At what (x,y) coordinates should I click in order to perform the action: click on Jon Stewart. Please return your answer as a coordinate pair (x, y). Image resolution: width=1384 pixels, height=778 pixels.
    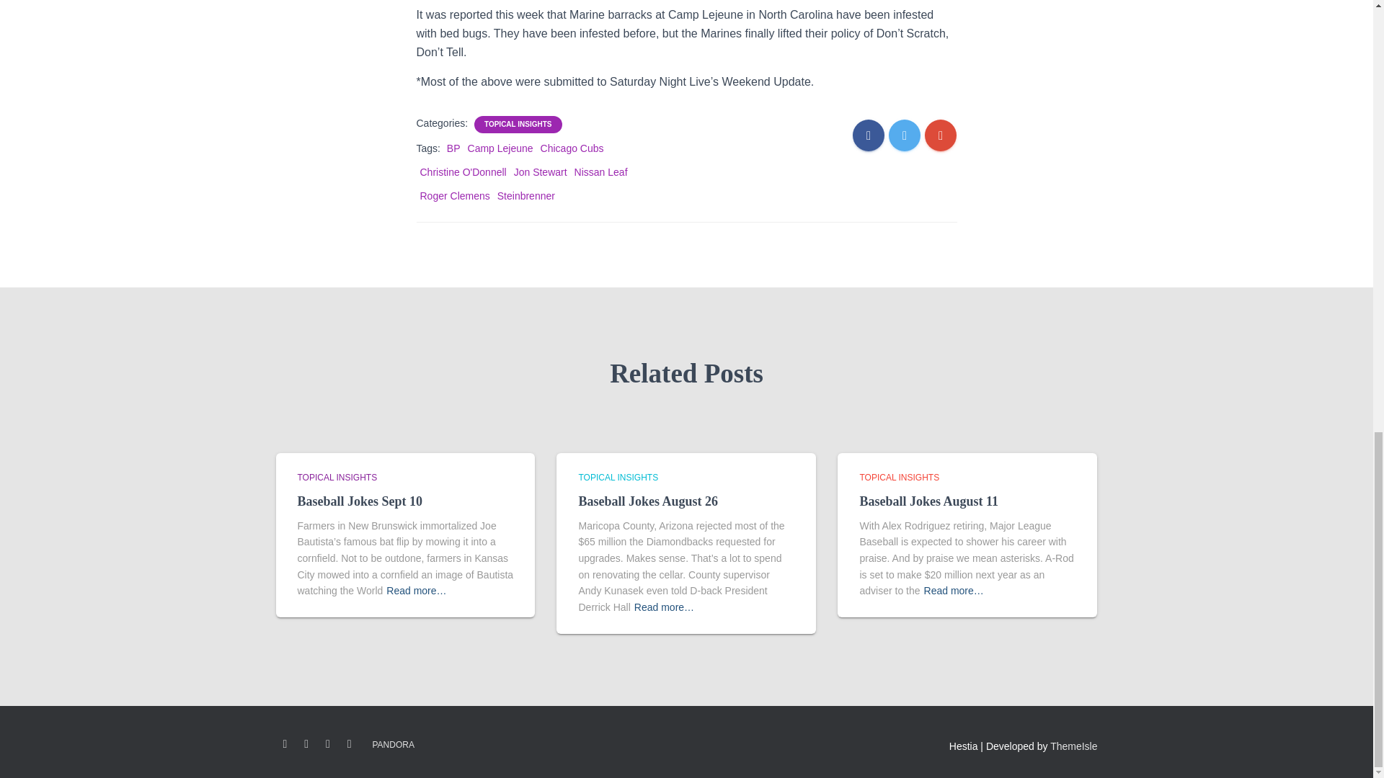
    Looking at the image, I should click on (541, 172).